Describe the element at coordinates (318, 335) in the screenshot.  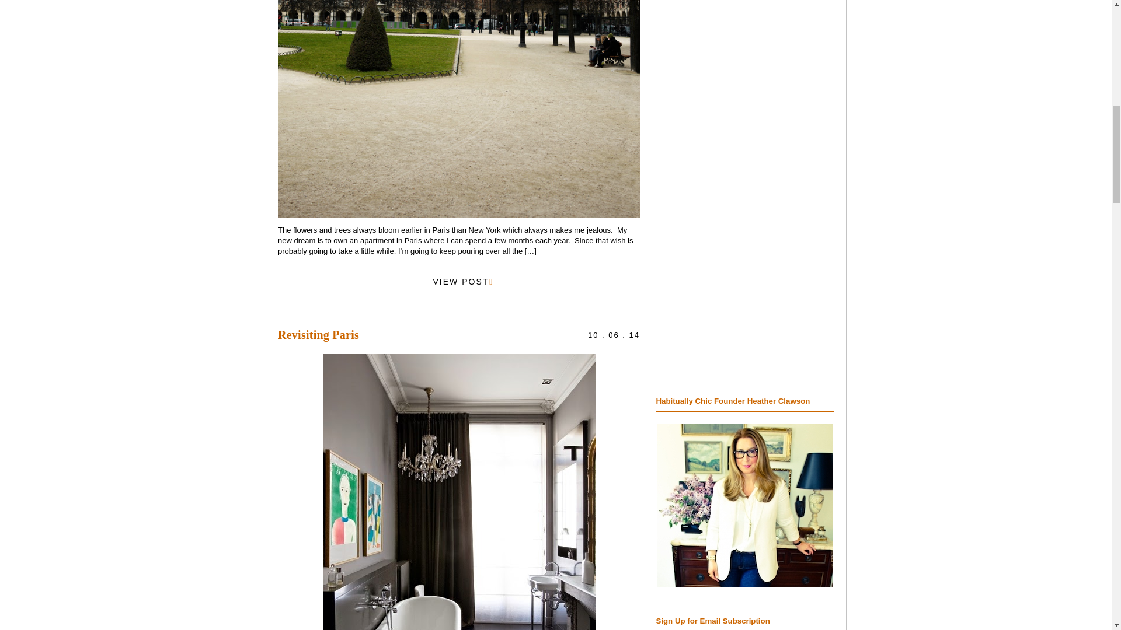
I see `View This Post` at that location.